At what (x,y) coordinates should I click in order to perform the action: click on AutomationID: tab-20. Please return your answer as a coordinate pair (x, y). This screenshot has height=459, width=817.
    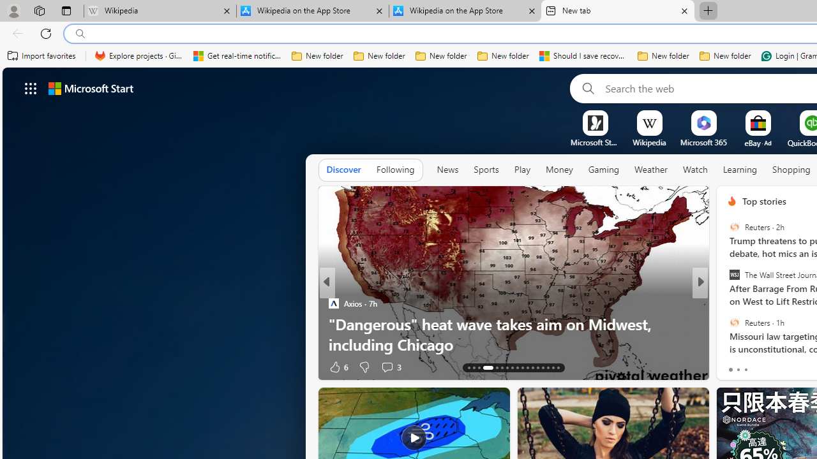
    Looking at the image, I should click on (512, 367).